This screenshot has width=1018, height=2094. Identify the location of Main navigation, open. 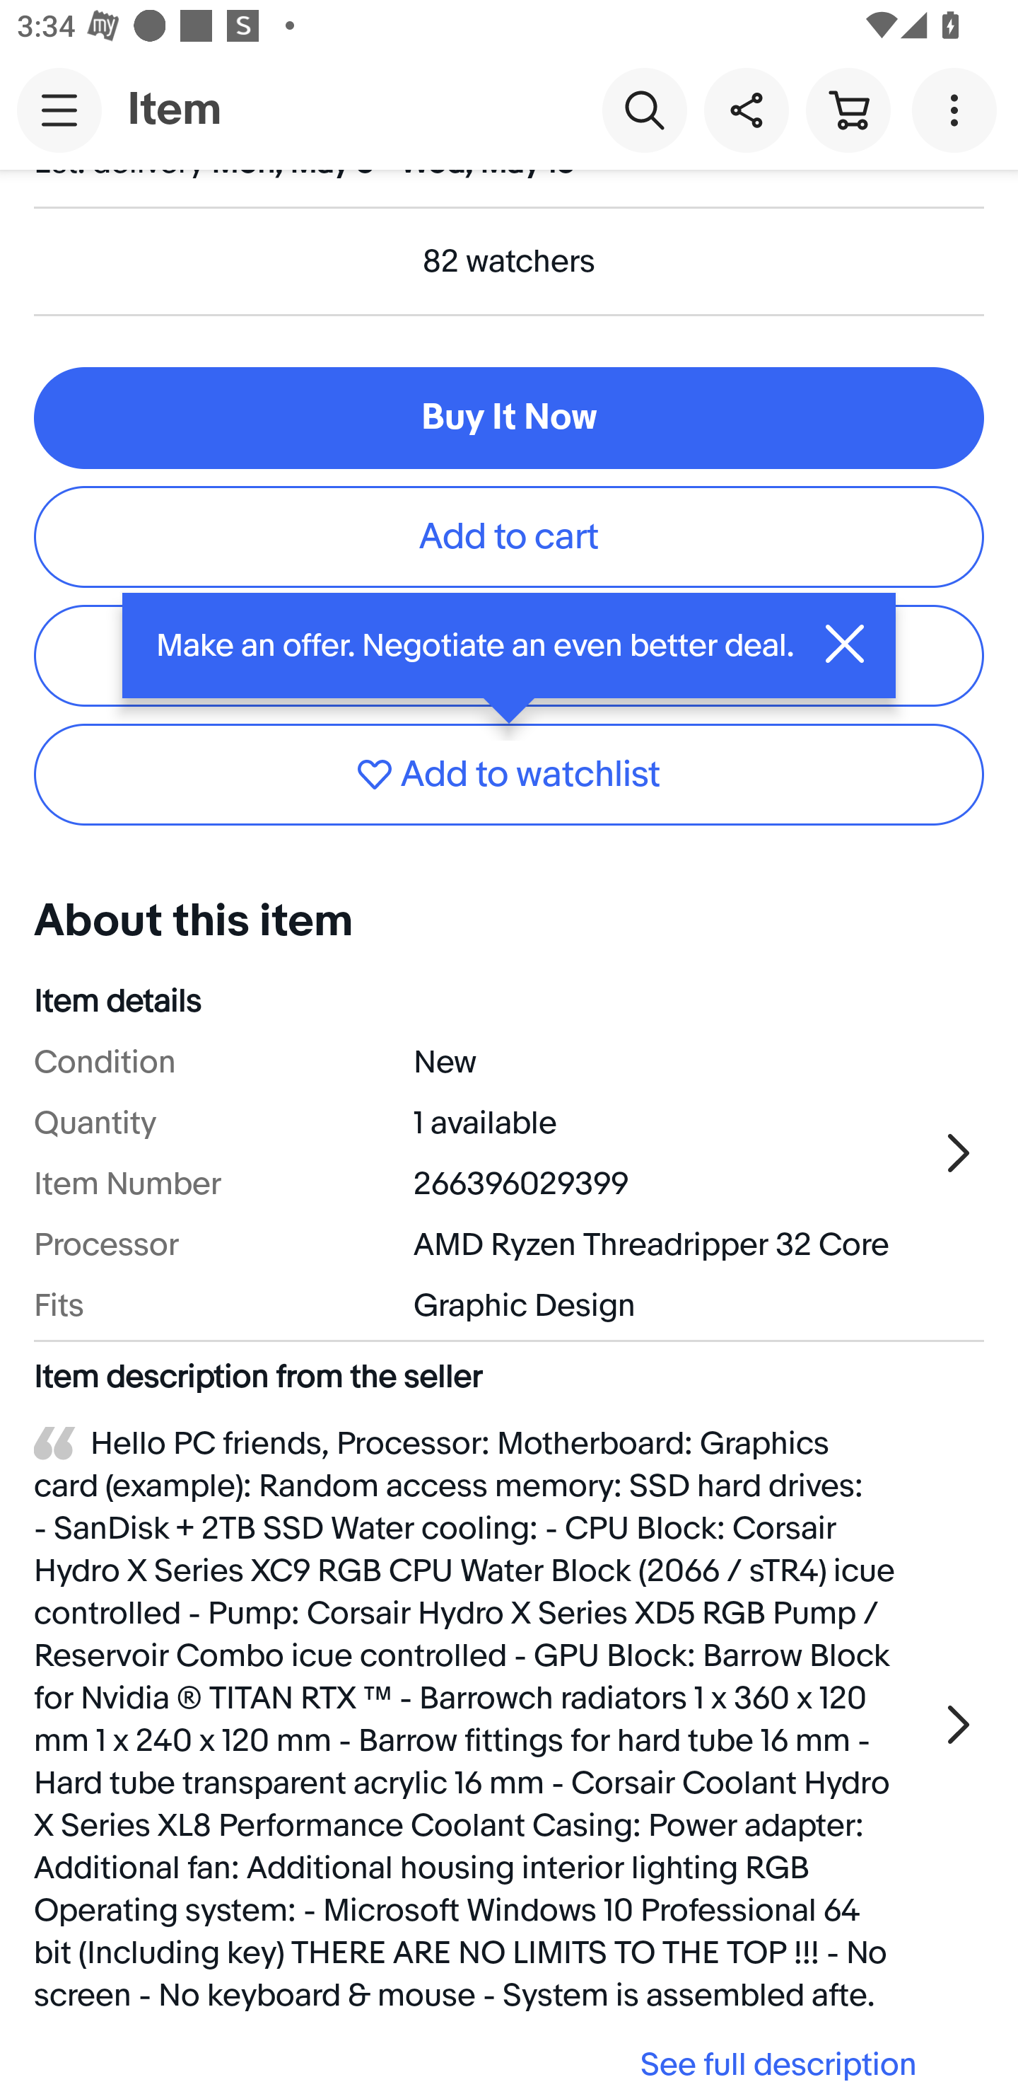
(59, 110).